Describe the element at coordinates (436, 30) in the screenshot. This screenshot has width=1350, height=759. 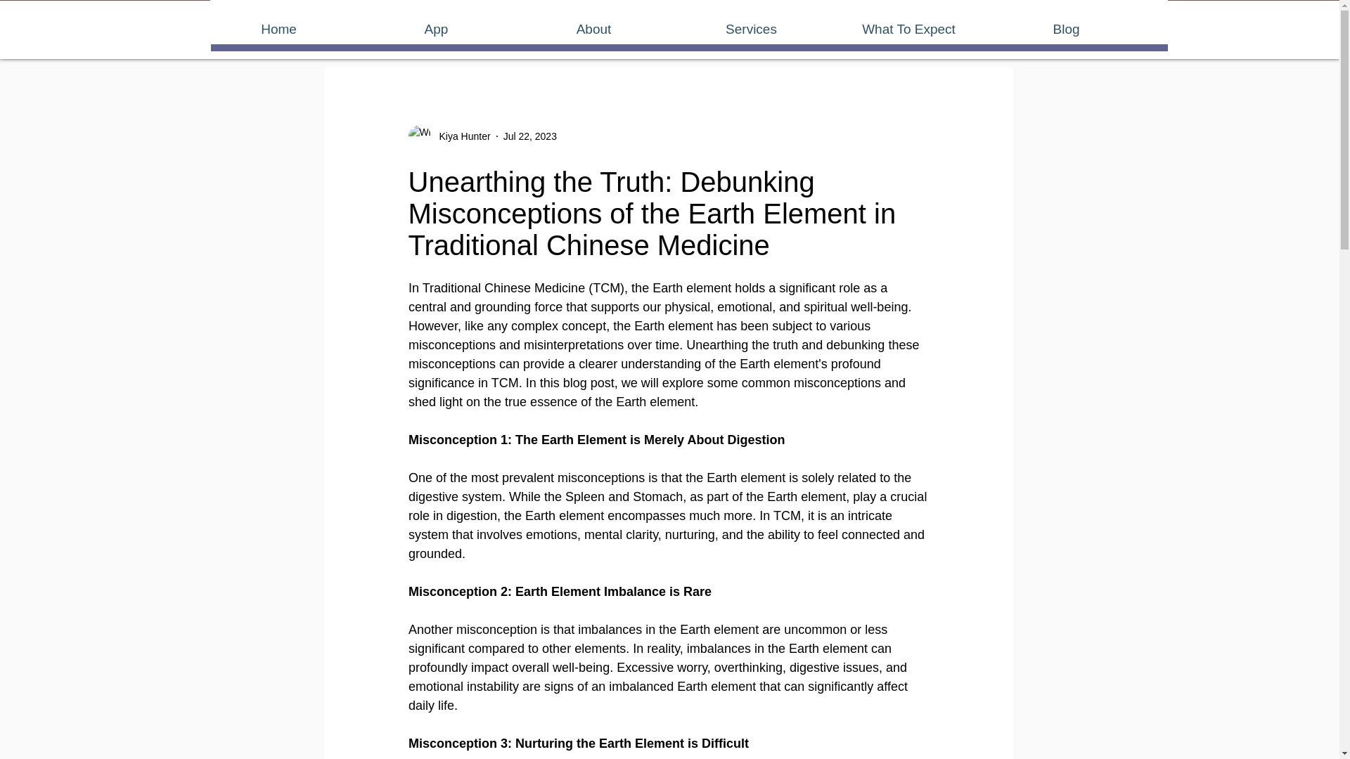
I see `App` at that location.